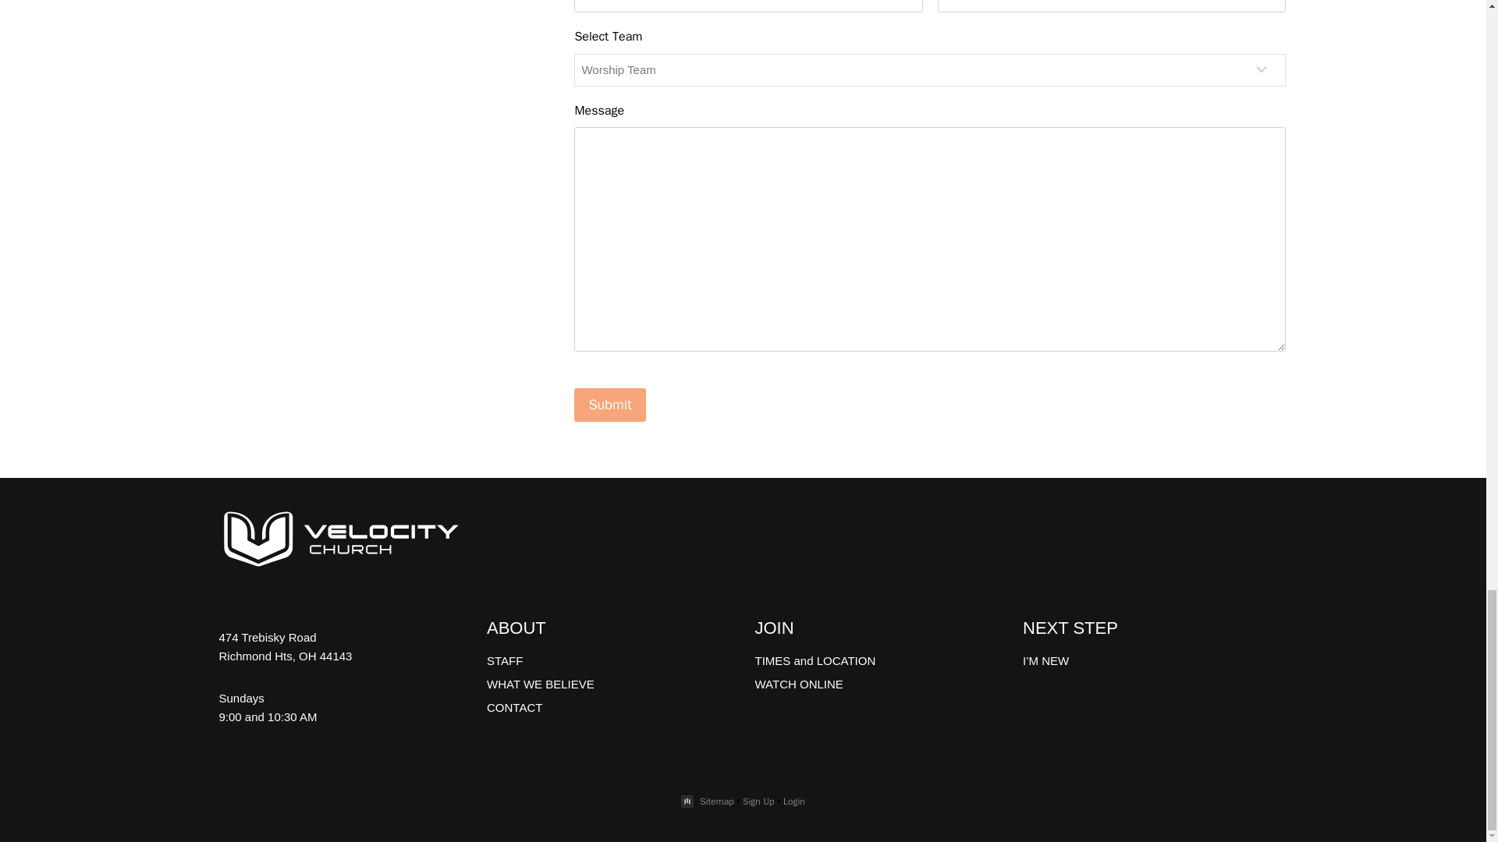 The image size is (1498, 842). Describe the element at coordinates (716, 801) in the screenshot. I see `Sitemap` at that location.